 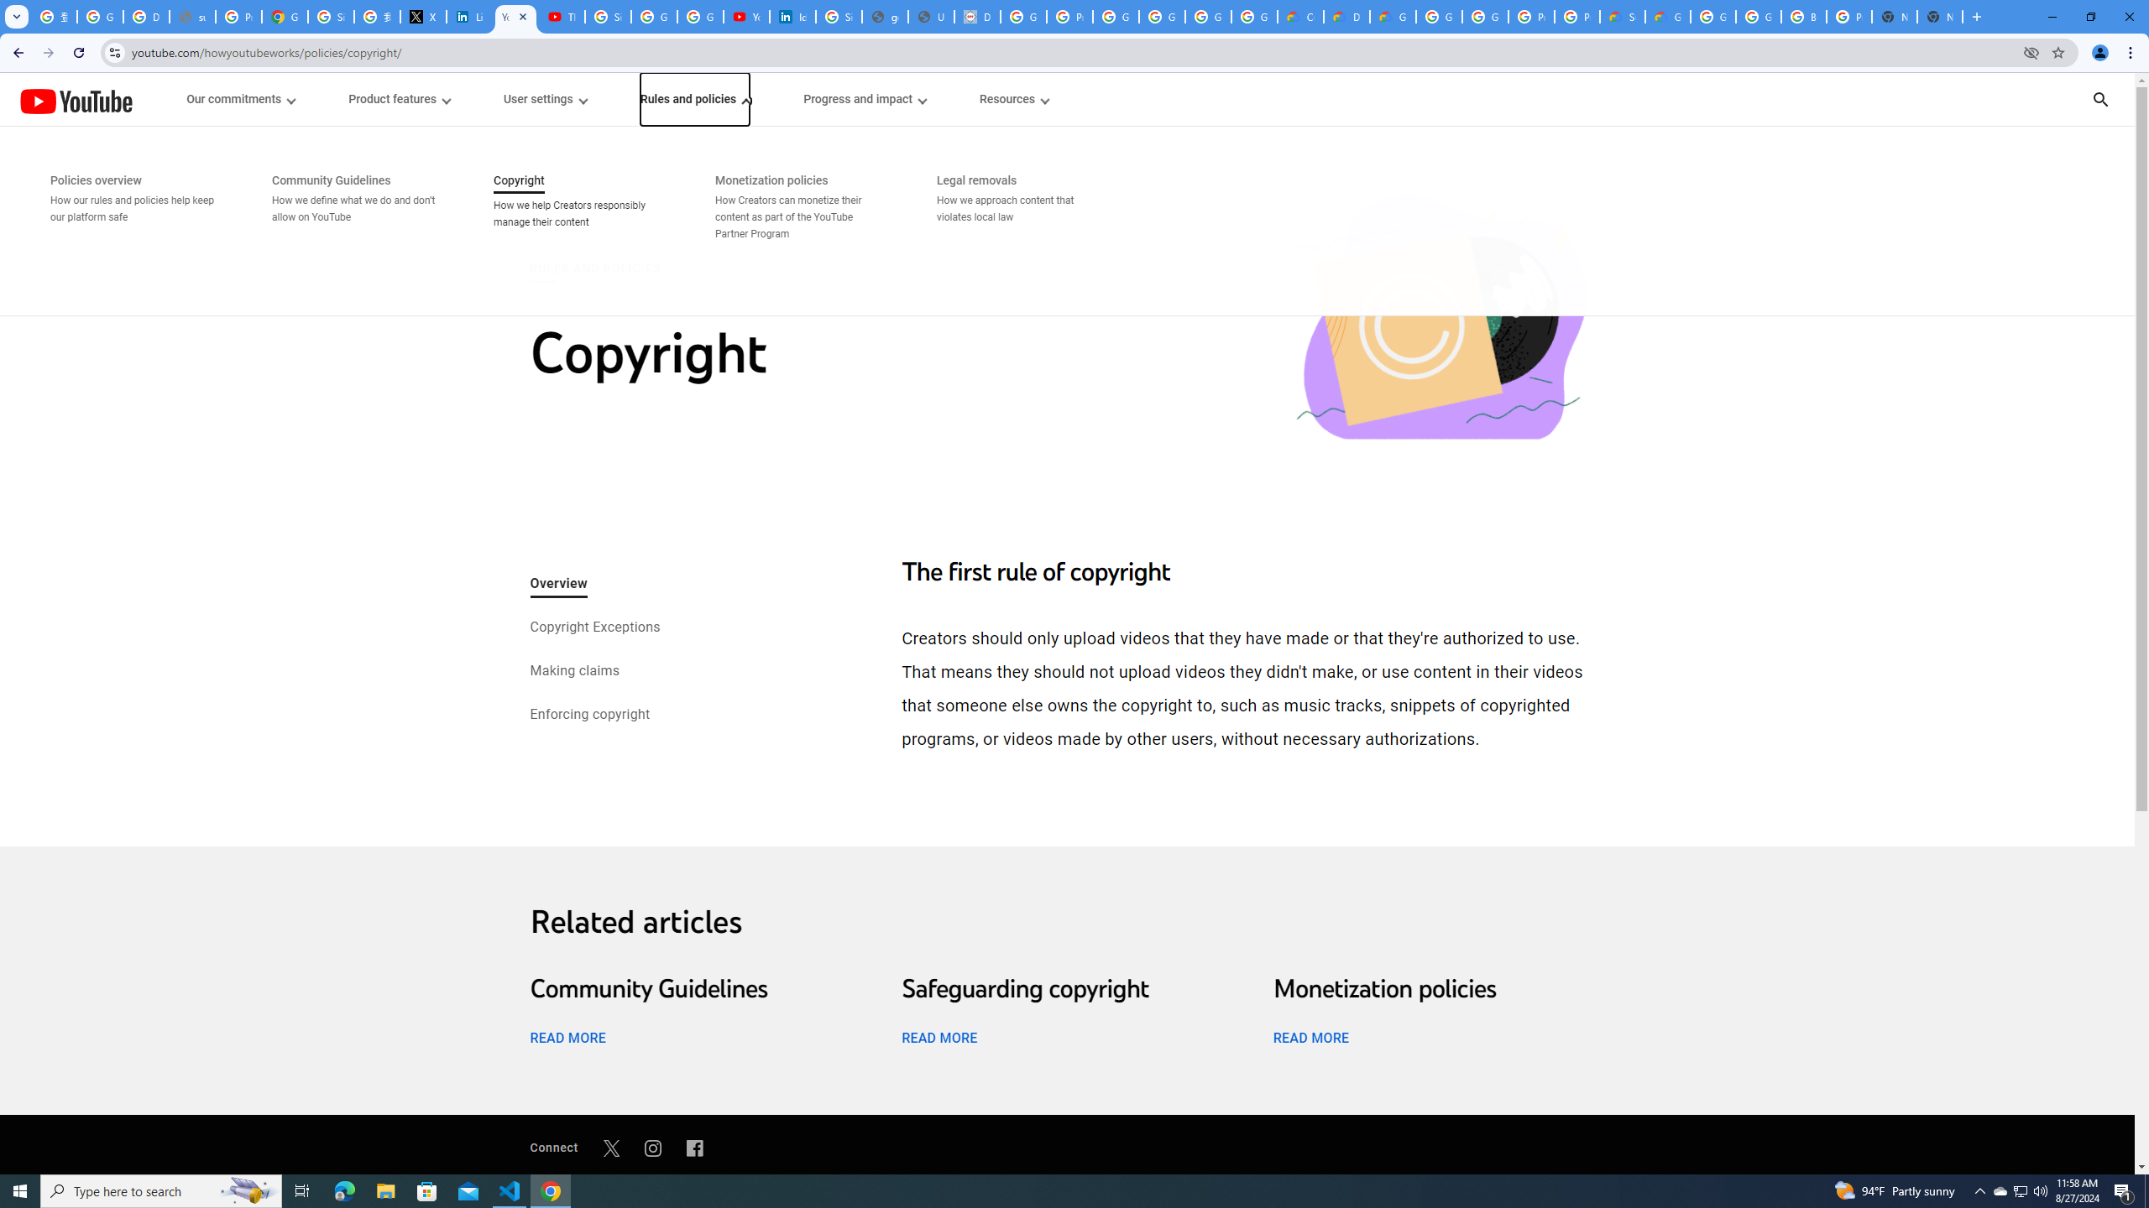 I want to click on Google Cloud Platform, so click(x=1439, y=17).